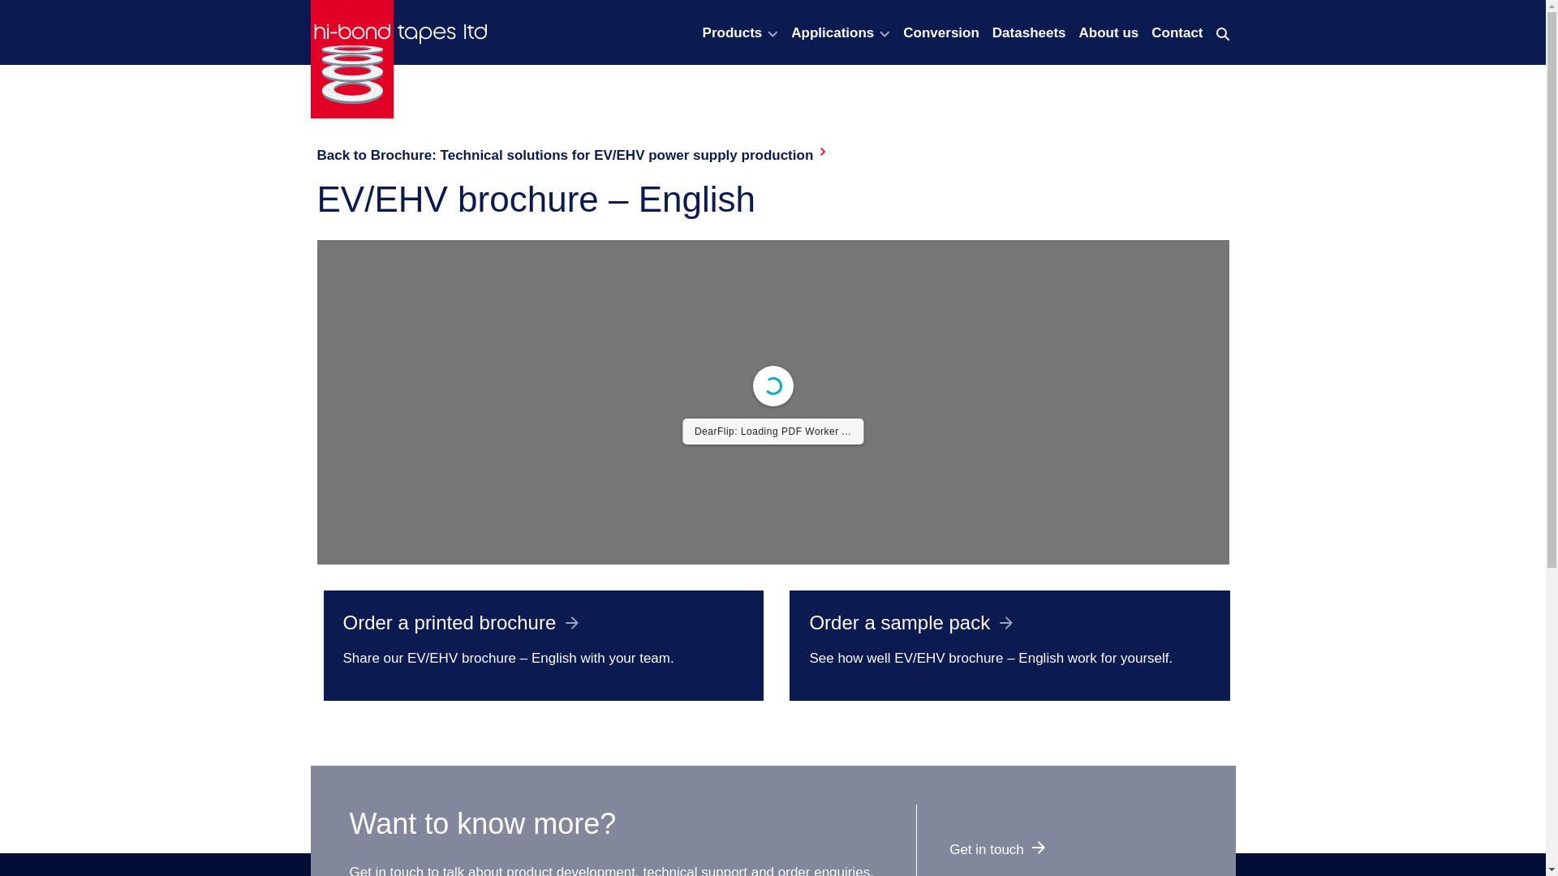 Image resolution: width=1558 pixels, height=876 pixels. What do you see at coordinates (833, 32) in the screenshot?
I see `Applications` at bounding box center [833, 32].